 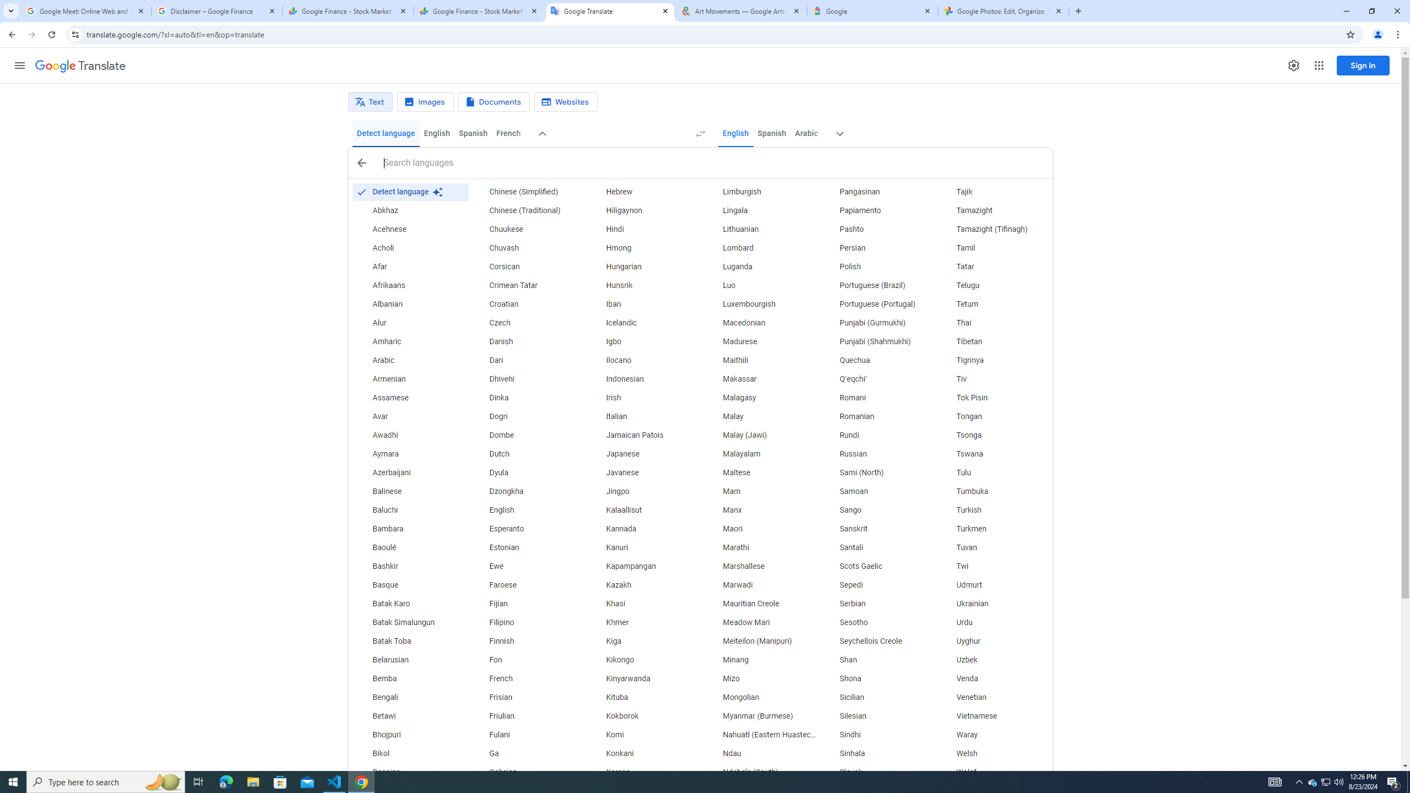 I want to click on Luxembourgish, so click(x=760, y=304).